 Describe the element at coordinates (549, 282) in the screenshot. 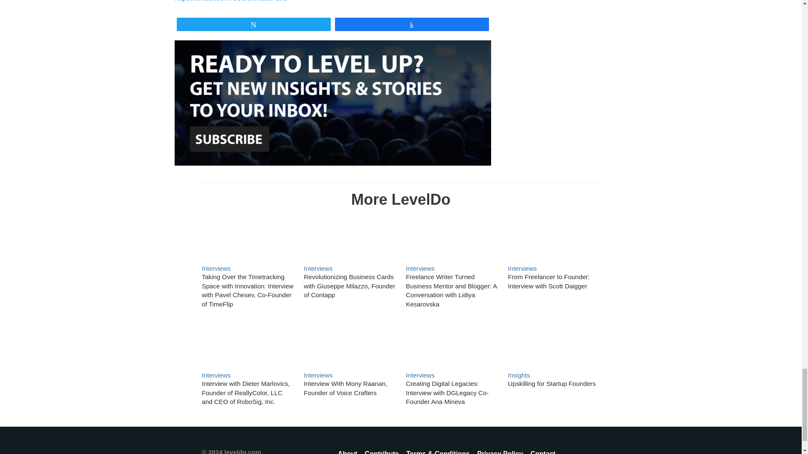

I see `Read More` at that location.